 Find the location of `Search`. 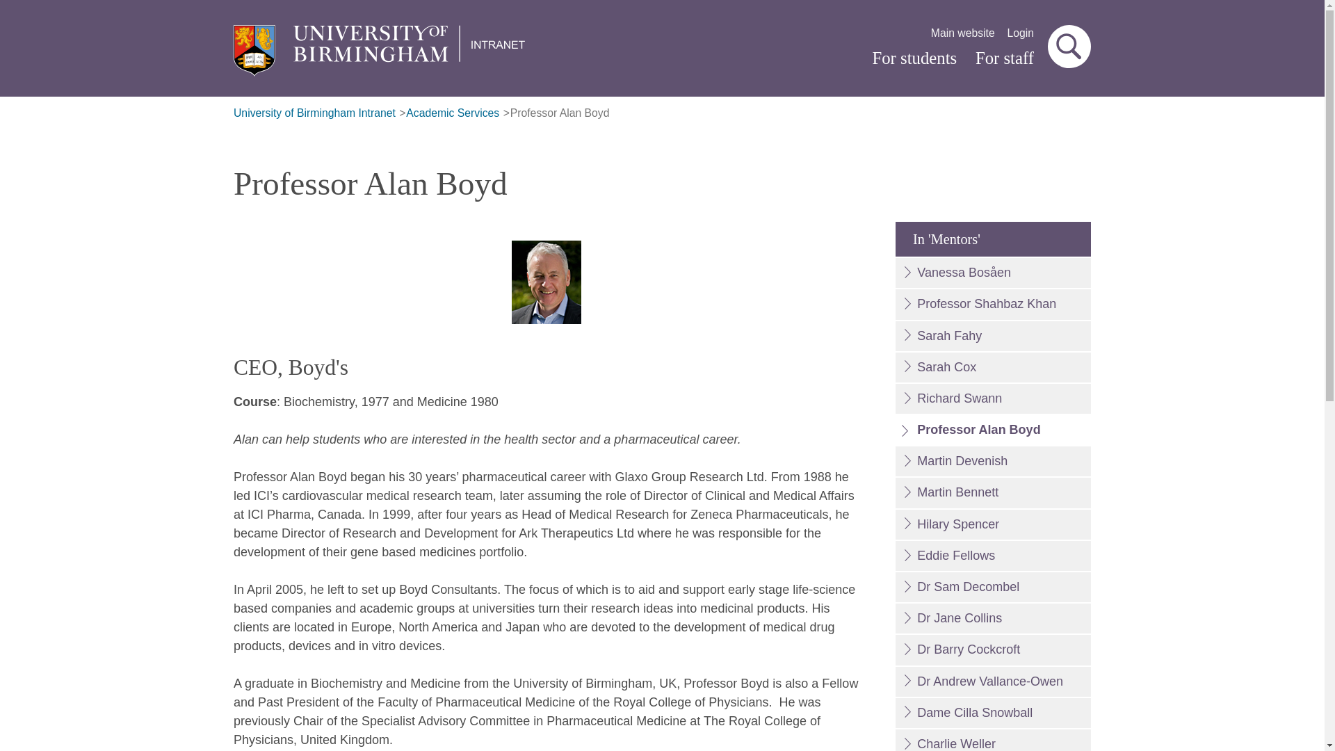

Search is located at coordinates (1069, 46).